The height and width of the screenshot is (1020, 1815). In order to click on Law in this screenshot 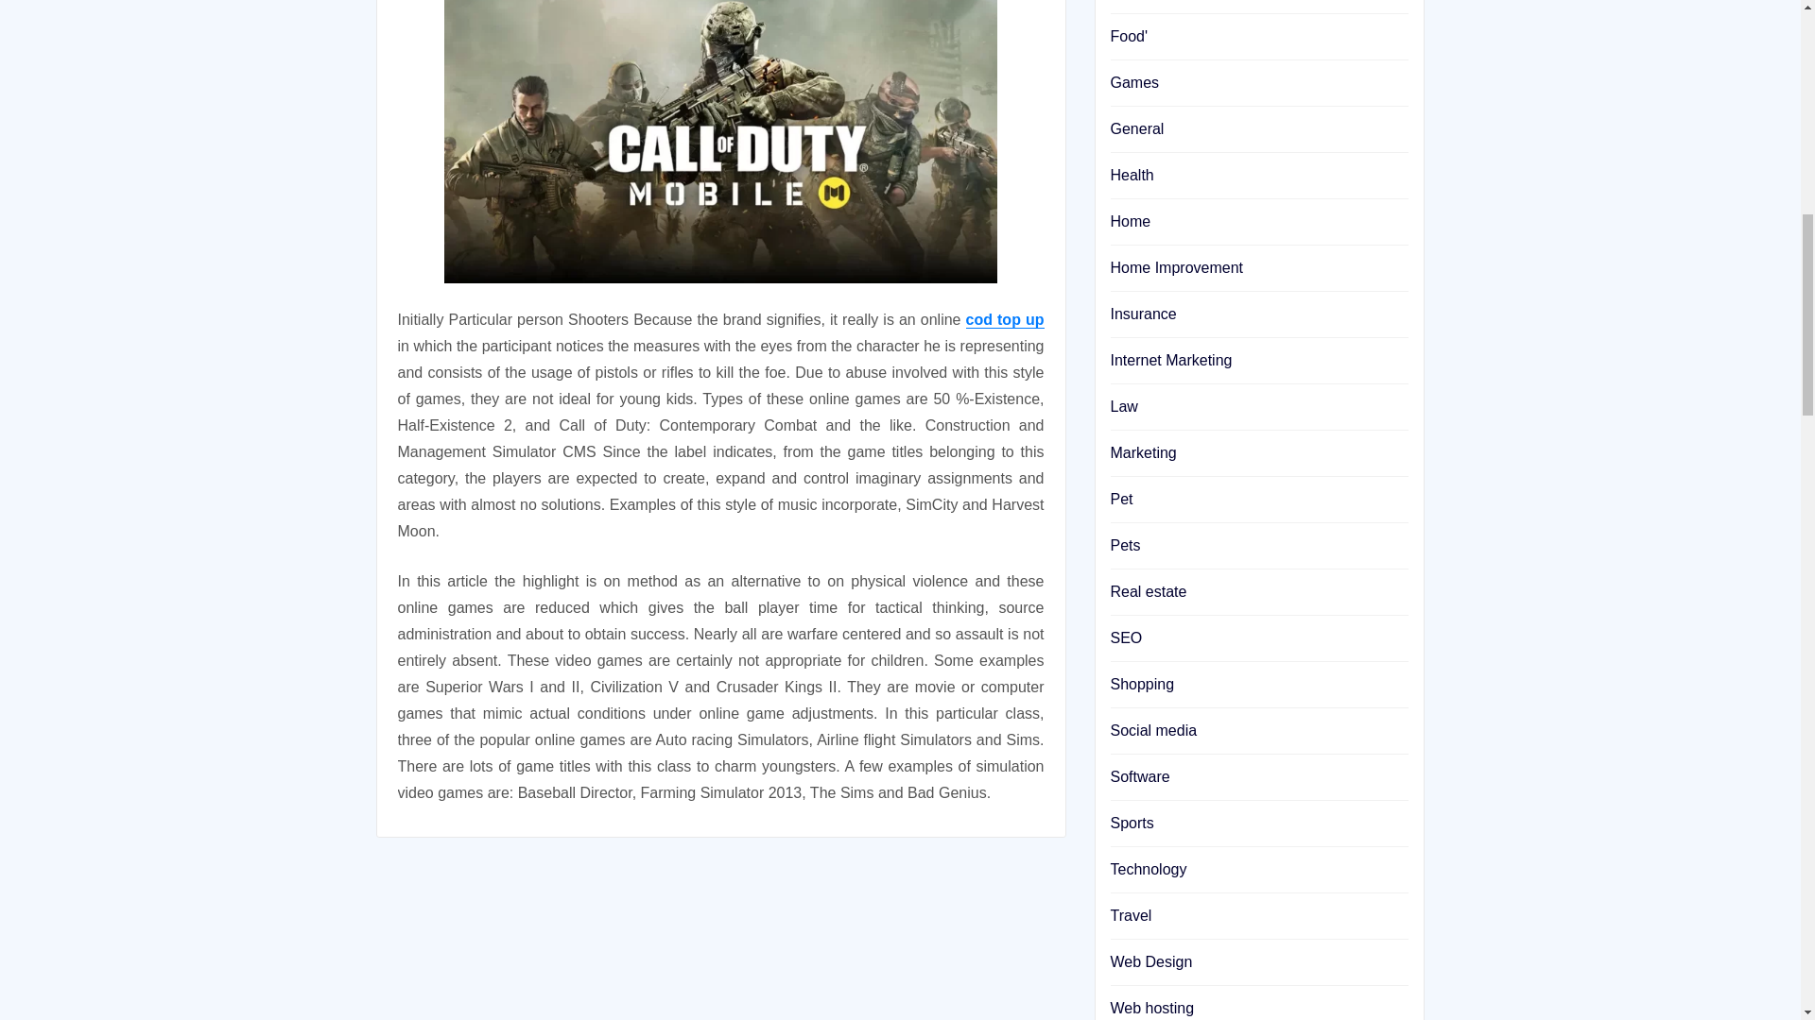, I will do `click(1123, 406)`.